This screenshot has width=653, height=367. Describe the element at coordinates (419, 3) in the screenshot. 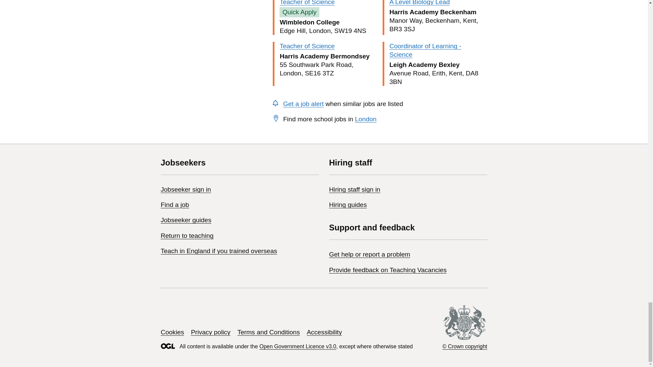

I see `A Level Biology Lead` at that location.